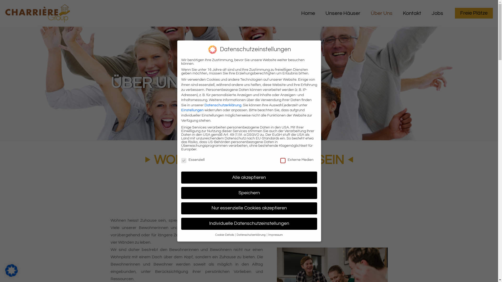 This screenshot has width=502, height=282. Describe the element at coordinates (308, 13) in the screenshot. I see `Home` at that location.